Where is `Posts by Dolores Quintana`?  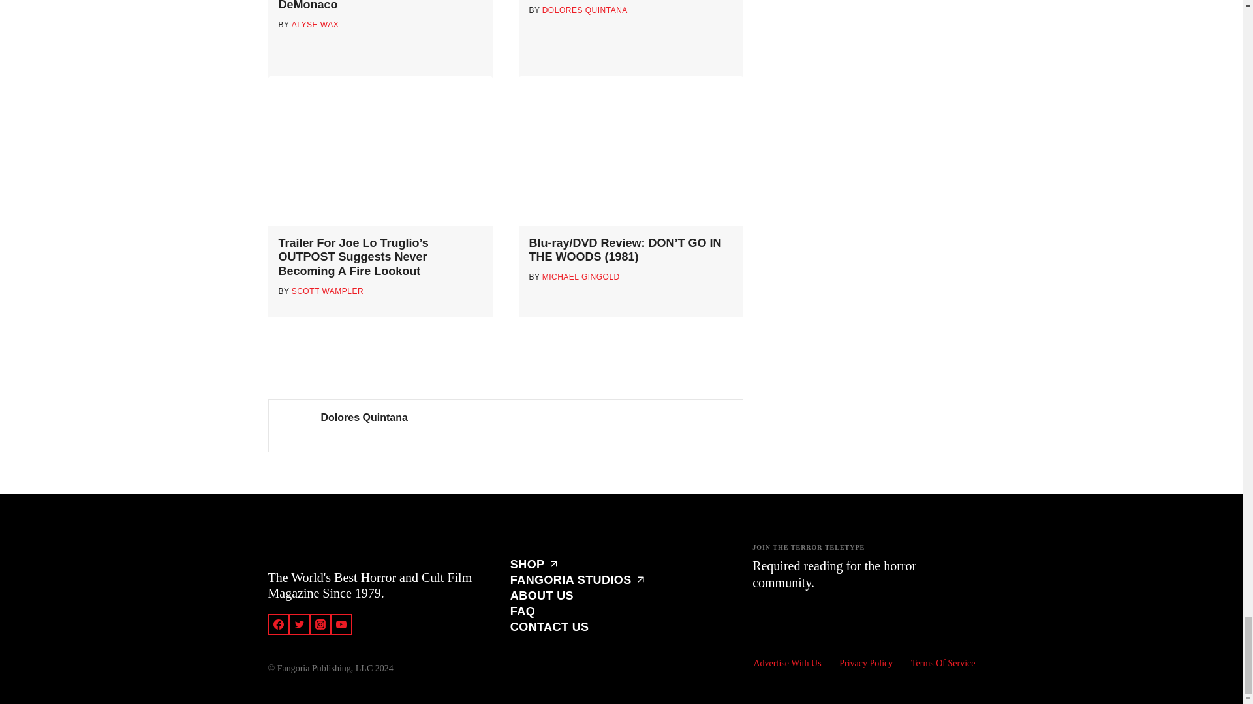
Posts by Dolores Quintana is located at coordinates (364, 417).